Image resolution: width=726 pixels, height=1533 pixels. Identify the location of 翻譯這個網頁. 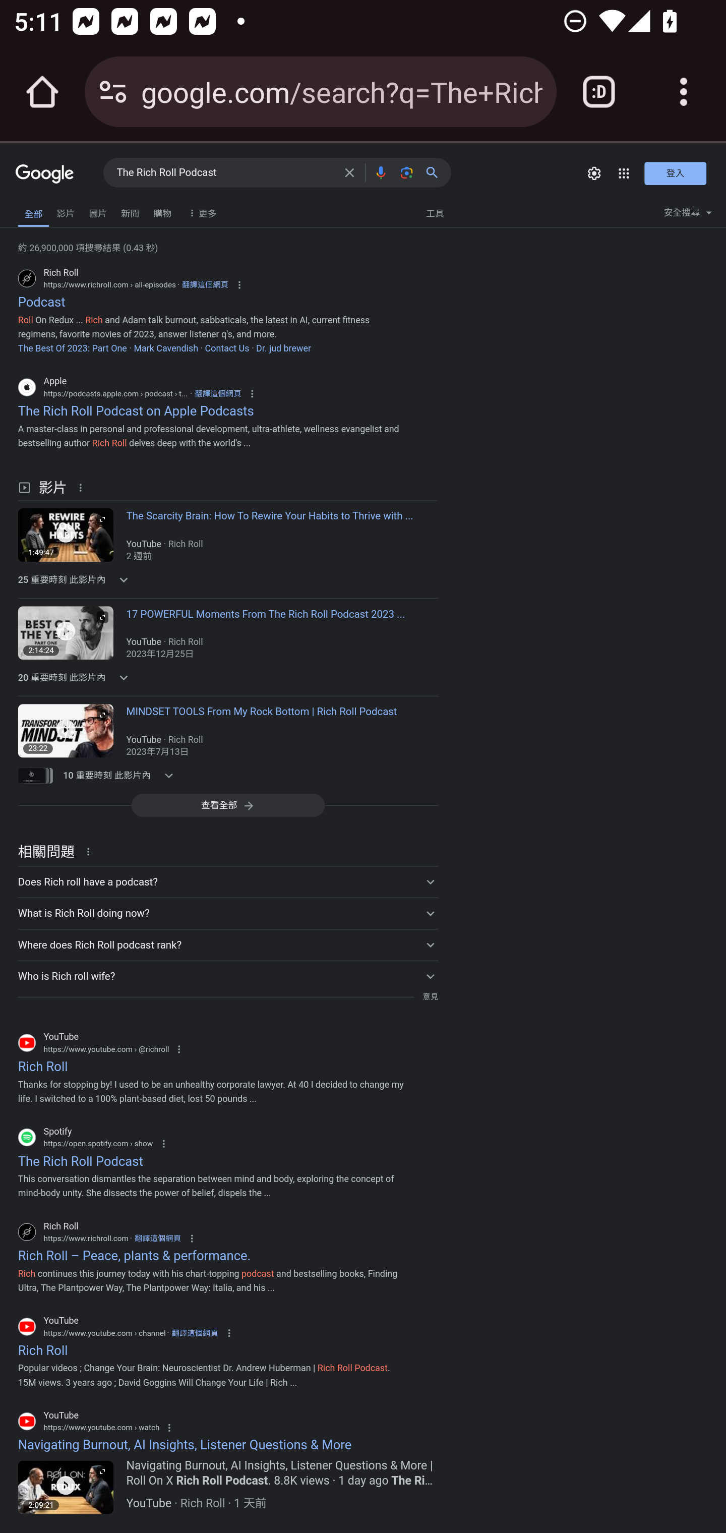
(218, 394).